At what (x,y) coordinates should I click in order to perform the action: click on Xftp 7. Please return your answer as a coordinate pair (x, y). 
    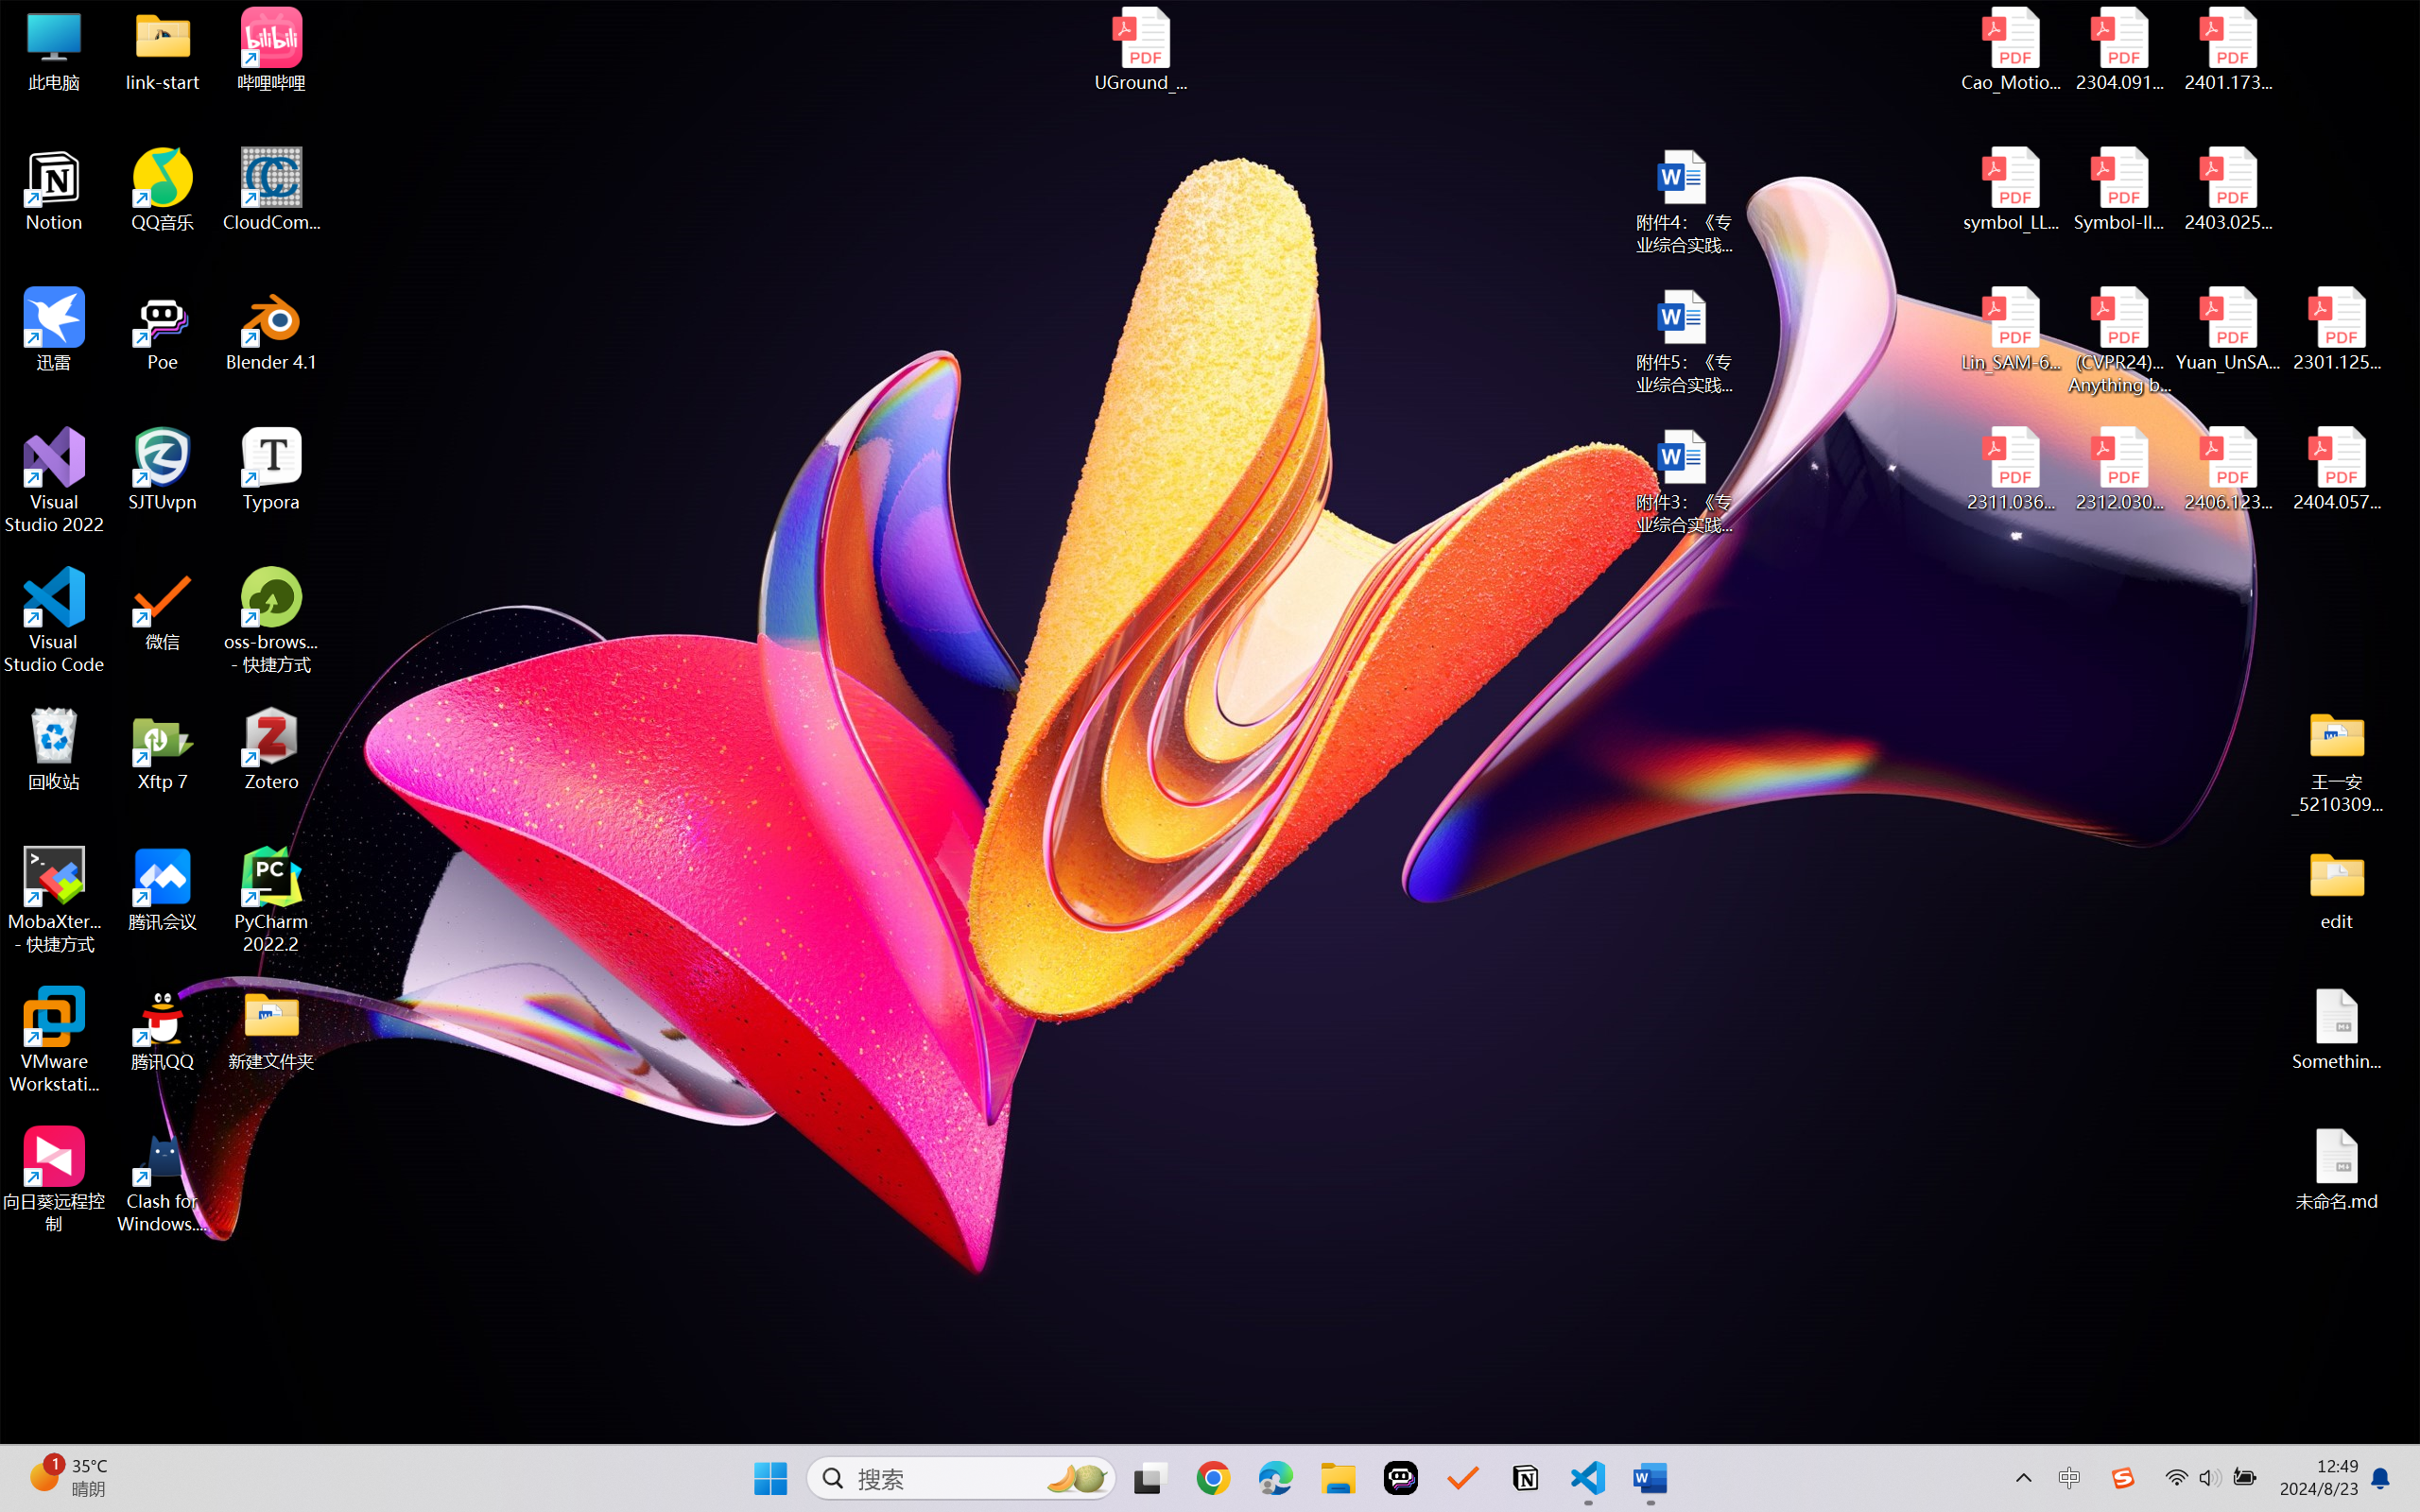
    Looking at the image, I should click on (163, 749).